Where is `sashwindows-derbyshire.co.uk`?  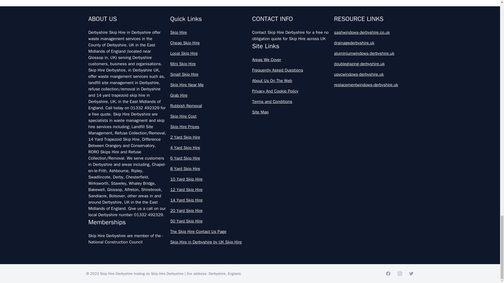
sashwindows-derbyshire.co.uk is located at coordinates (373, 32).